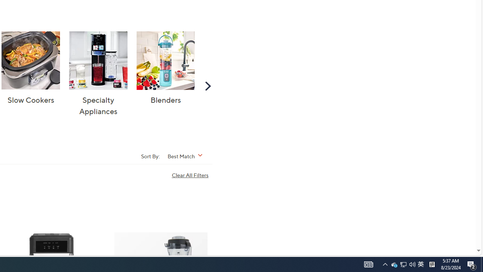 The image size is (483, 272). What do you see at coordinates (165, 68) in the screenshot?
I see `Blenders Blenders` at bounding box center [165, 68].